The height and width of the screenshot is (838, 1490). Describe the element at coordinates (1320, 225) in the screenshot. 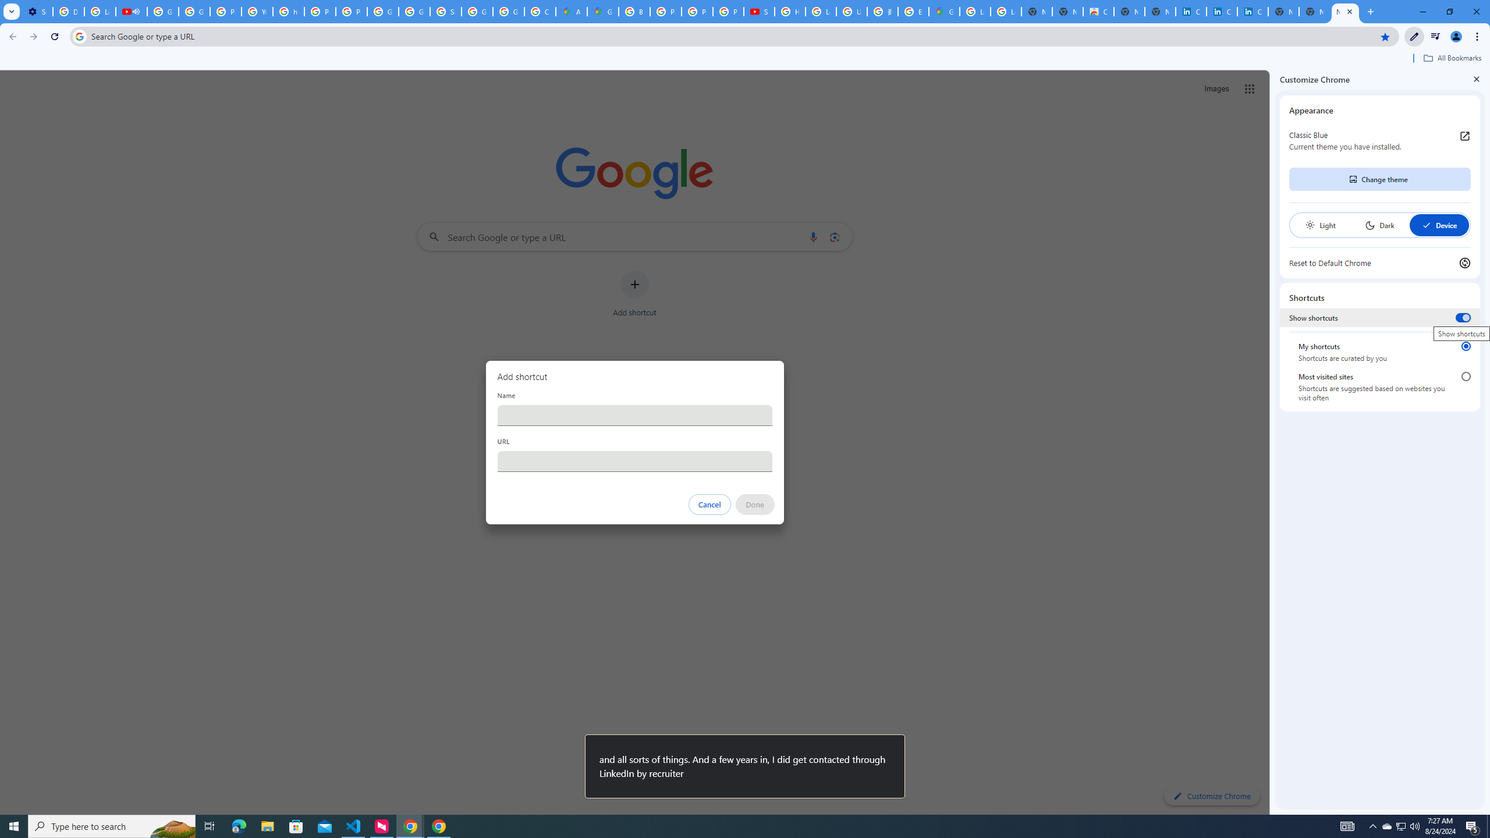

I see `Light` at that location.